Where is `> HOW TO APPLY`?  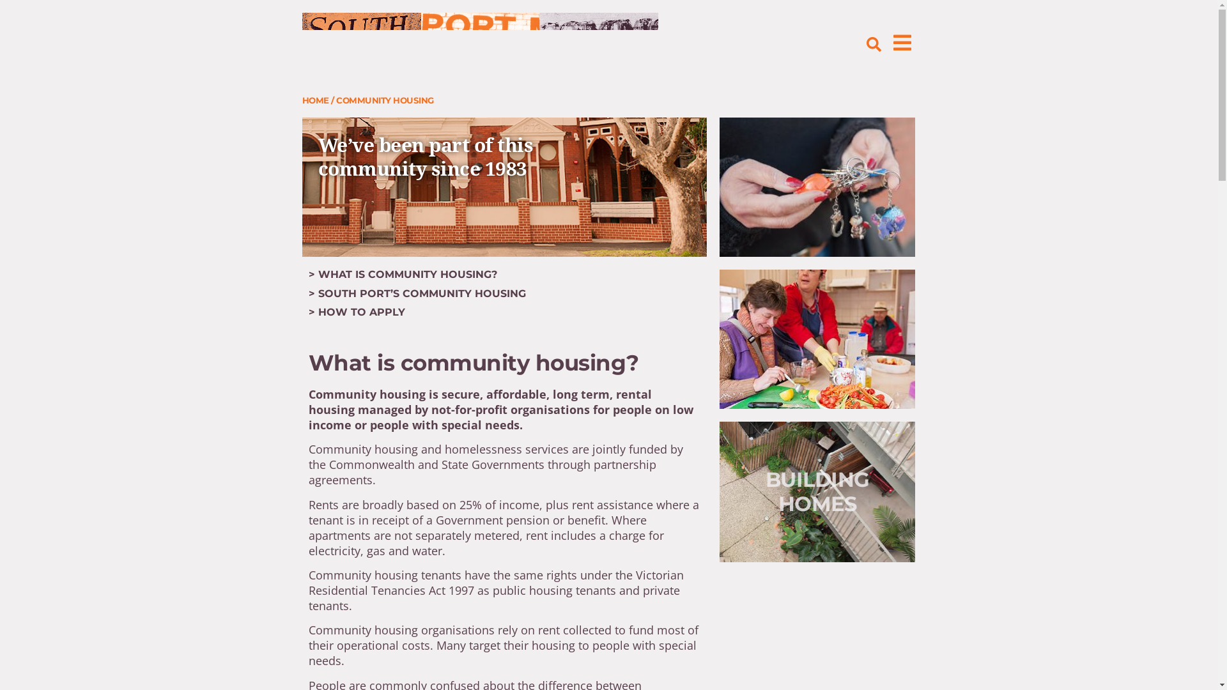 > HOW TO APPLY is located at coordinates (357, 312).